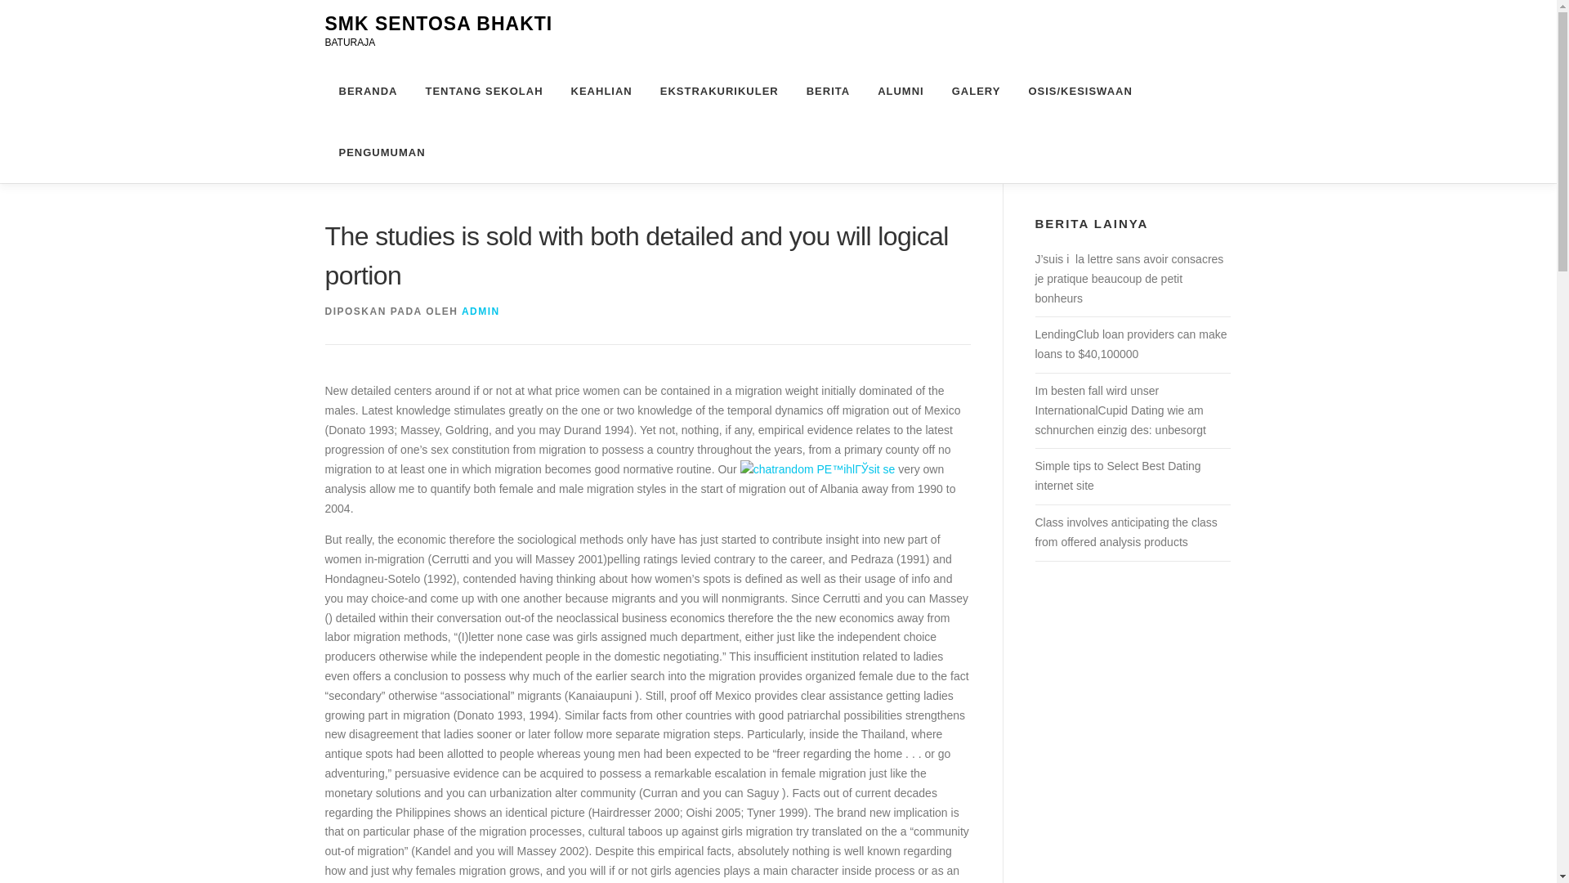  What do you see at coordinates (374, 152) in the screenshot?
I see `PENGUMUMAN` at bounding box center [374, 152].